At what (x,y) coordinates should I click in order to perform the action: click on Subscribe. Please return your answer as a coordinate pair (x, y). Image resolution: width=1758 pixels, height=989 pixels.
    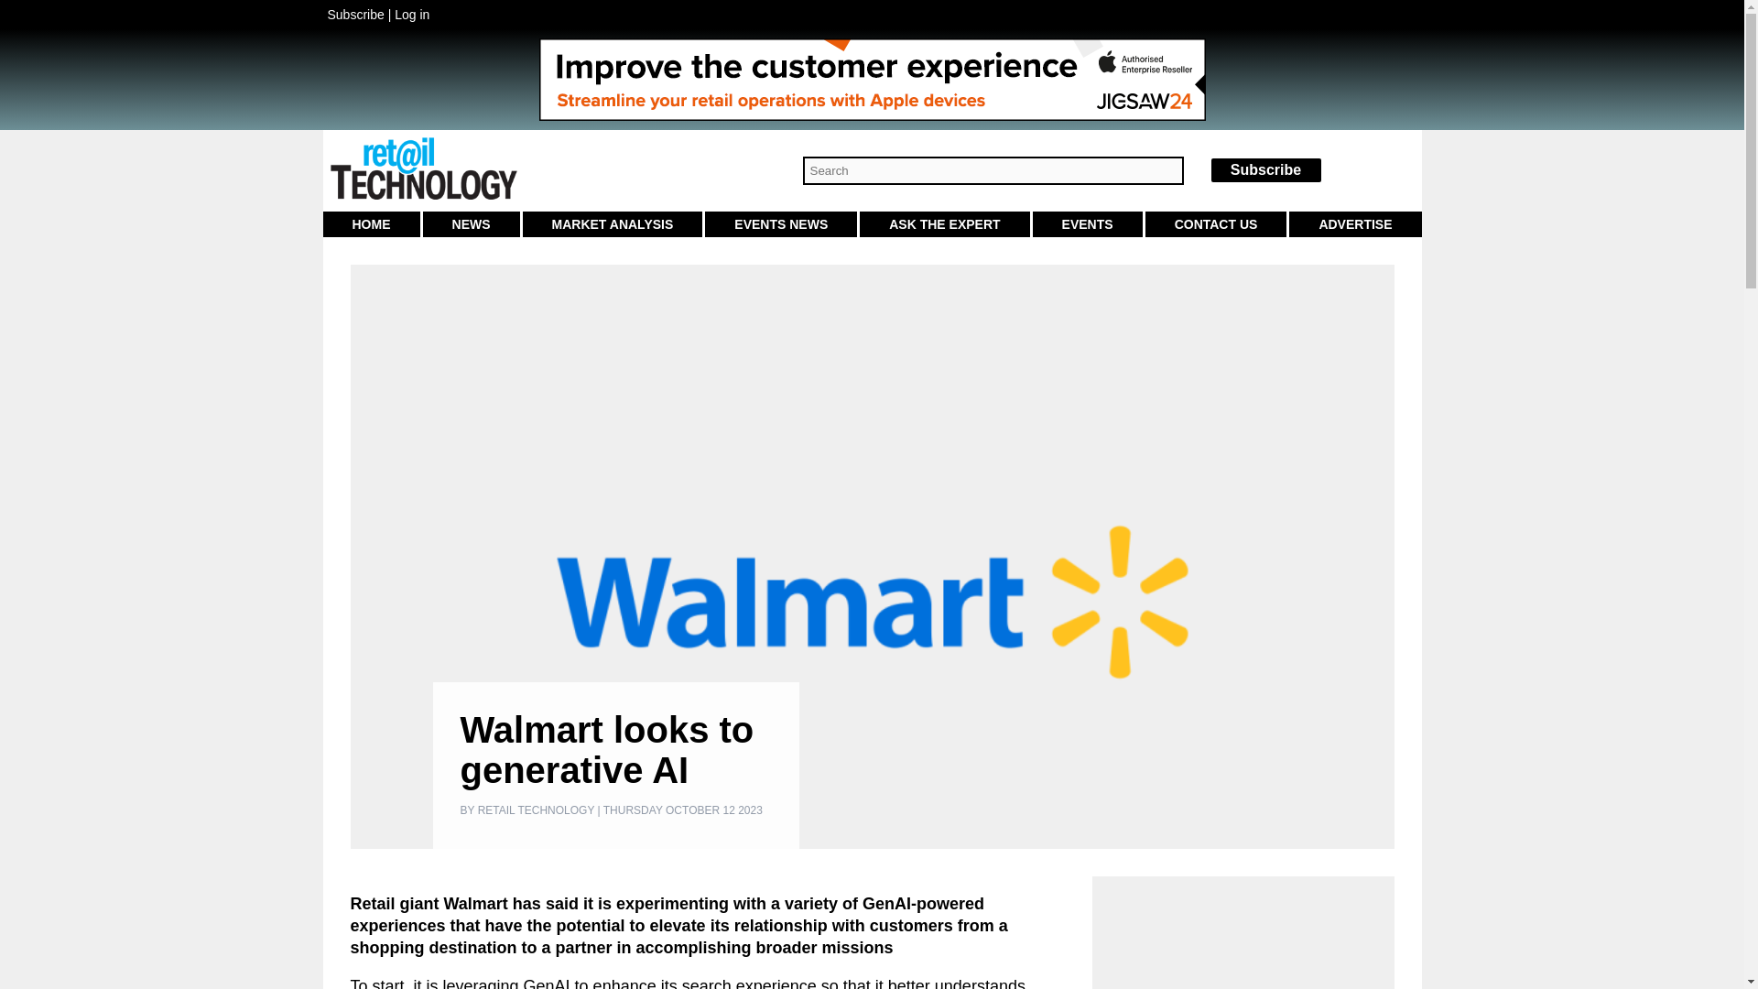
    Looking at the image, I should click on (355, 14).